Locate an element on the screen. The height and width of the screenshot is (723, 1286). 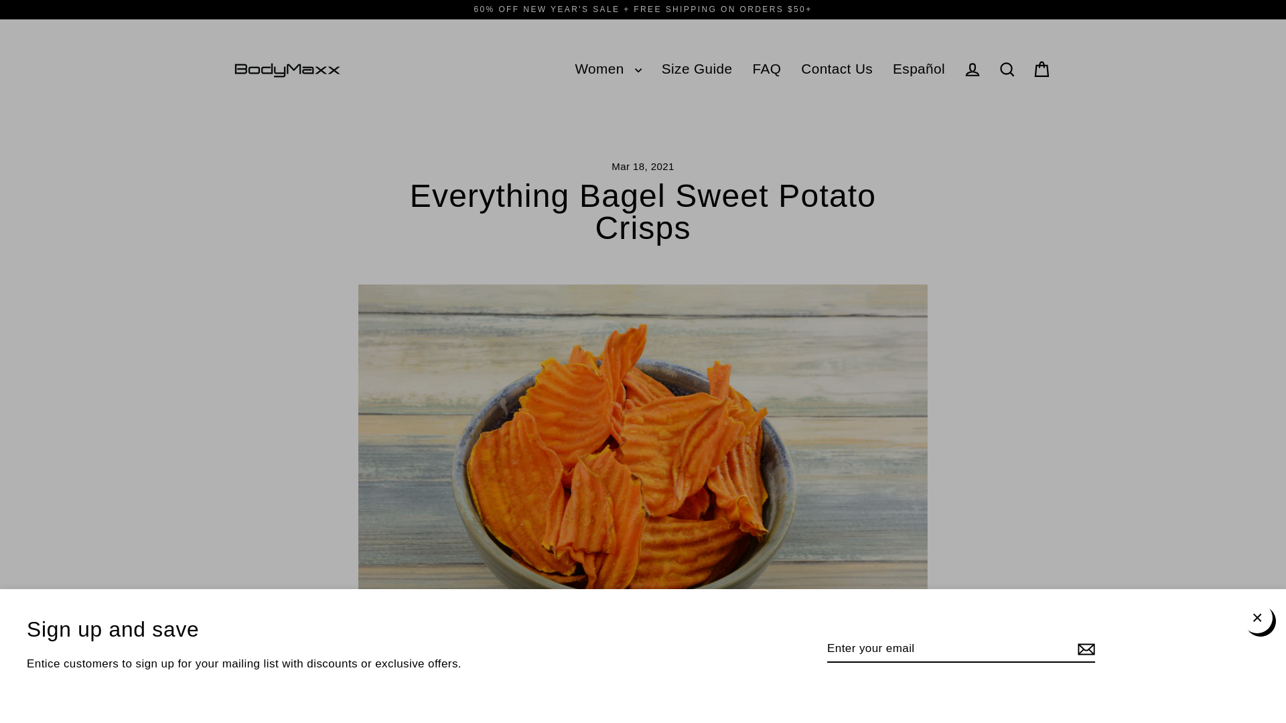
icon-X is located at coordinates (1257, 618).